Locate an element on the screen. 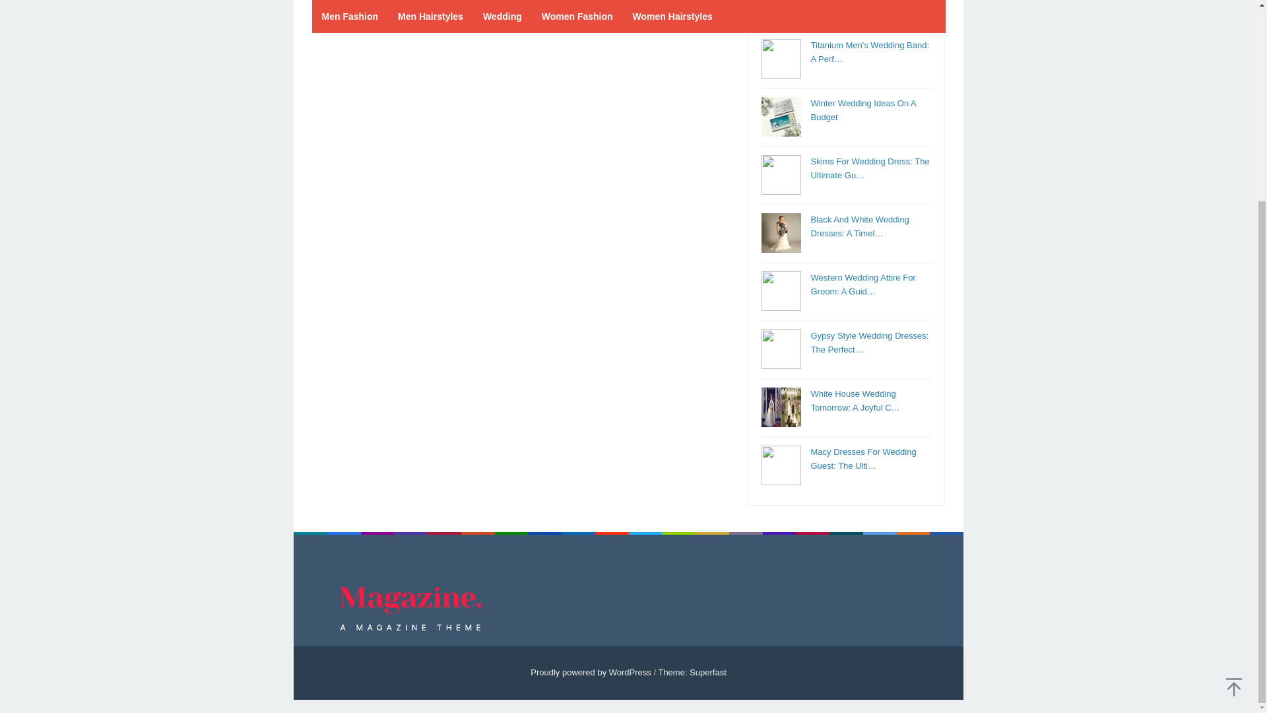  Permalink to: Skims For Wedding Dress: The Ultimate Guide is located at coordinates (870, 168).